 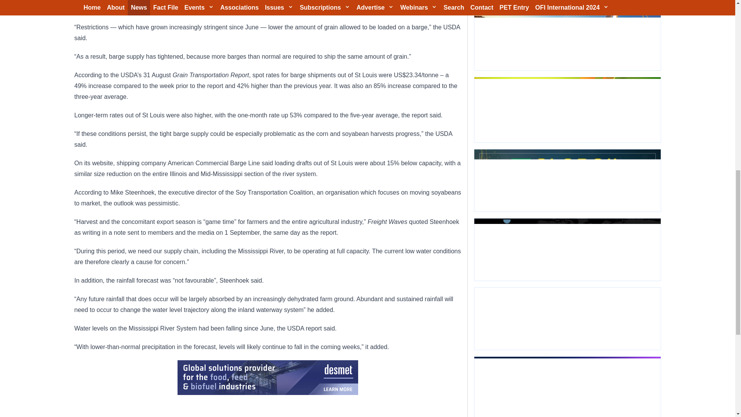 I want to click on 3rd Sustainable Vegetable Oil Conference, so click(x=567, y=110).